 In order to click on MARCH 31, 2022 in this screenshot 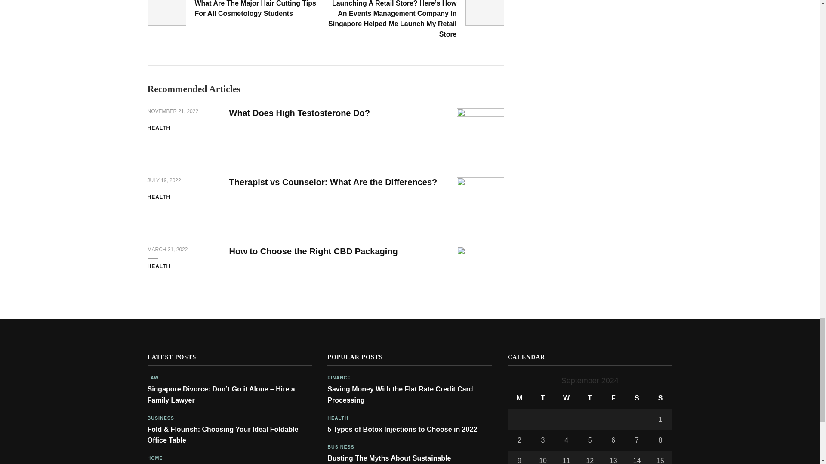, I will do `click(167, 250)`.